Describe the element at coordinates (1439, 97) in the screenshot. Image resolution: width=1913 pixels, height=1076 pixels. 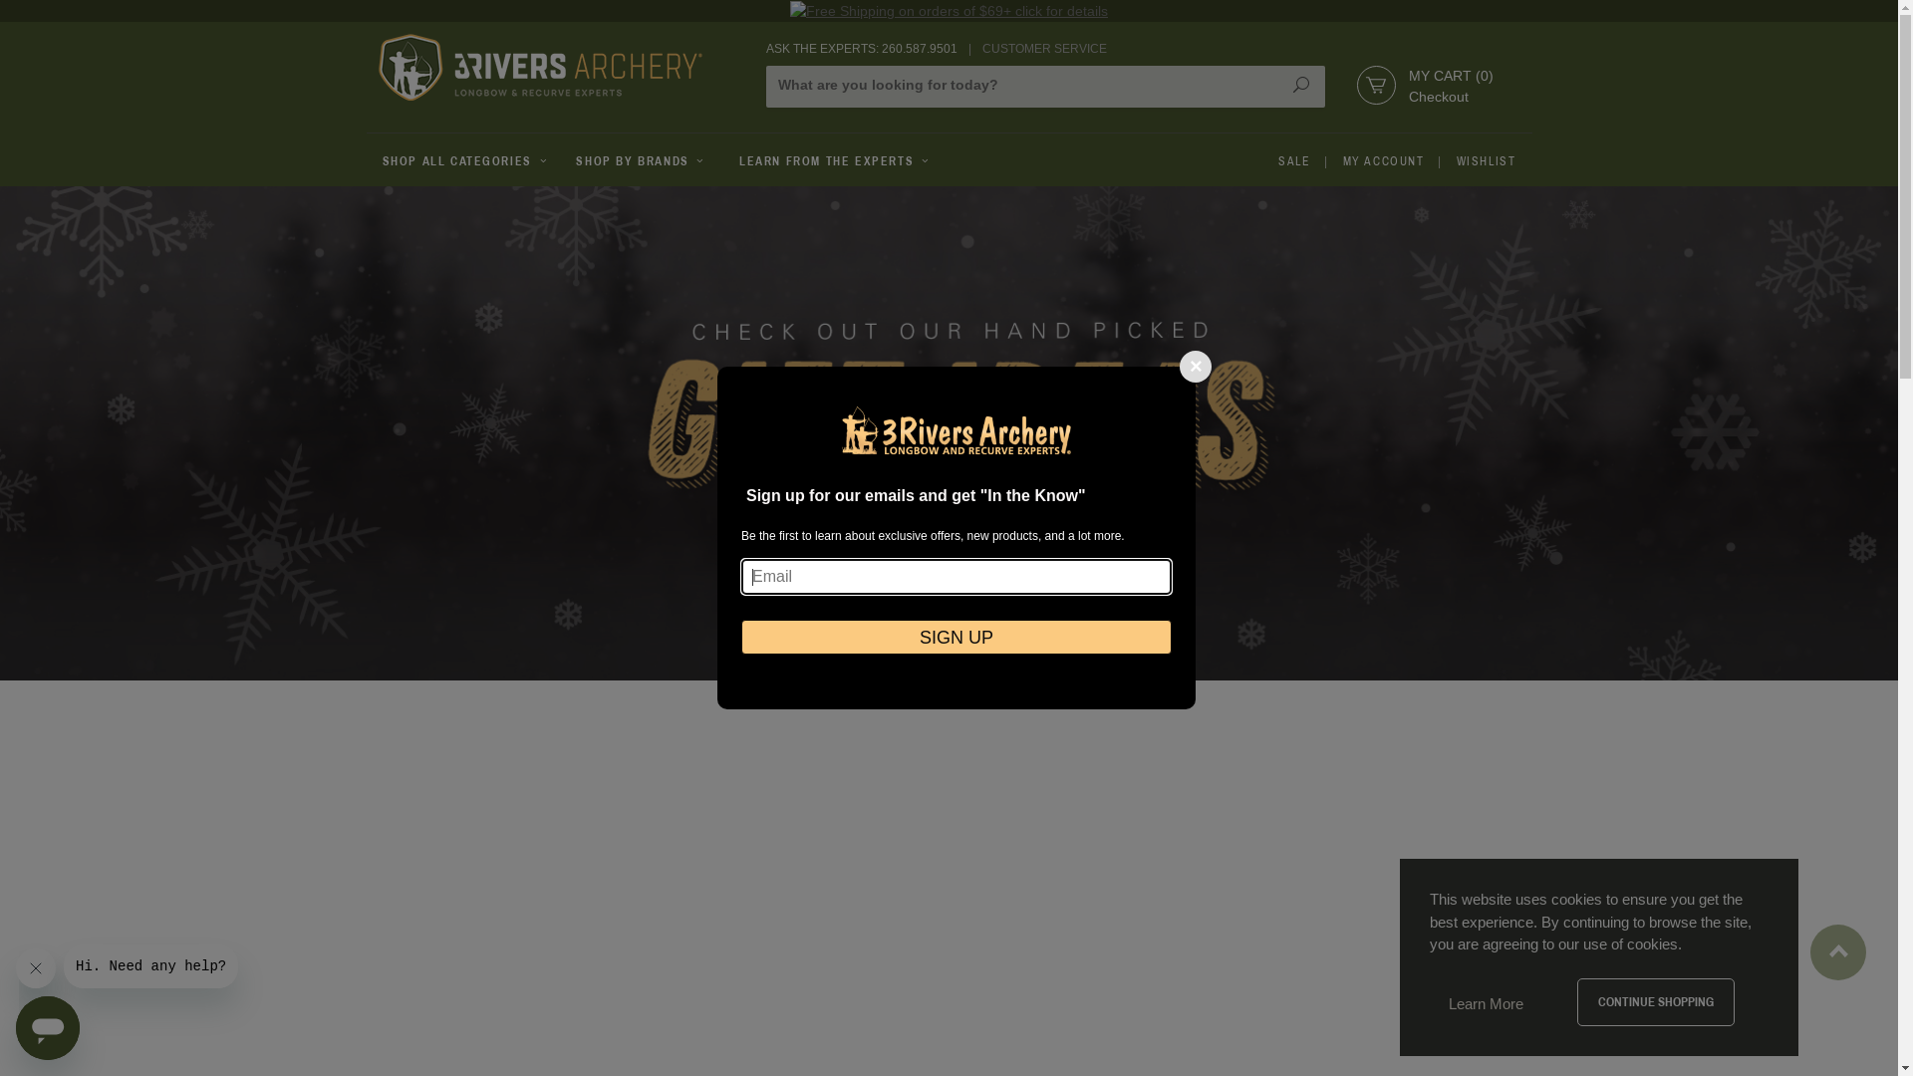
I see `Checkout` at that location.